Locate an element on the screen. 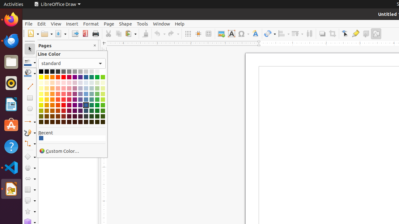 The height and width of the screenshot is (224, 399). Dark Brick 4 is located at coordinates (58, 122).